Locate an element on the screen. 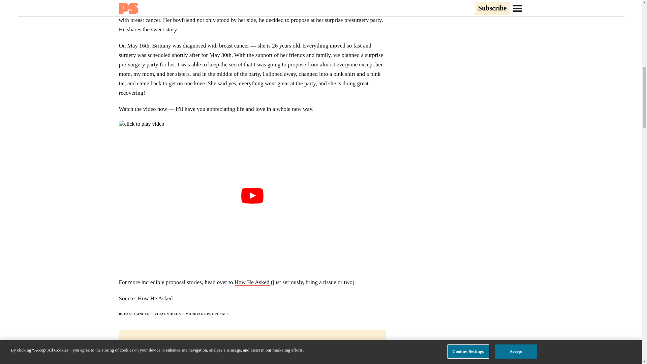  VIRAL VIDEOS is located at coordinates (167, 314).